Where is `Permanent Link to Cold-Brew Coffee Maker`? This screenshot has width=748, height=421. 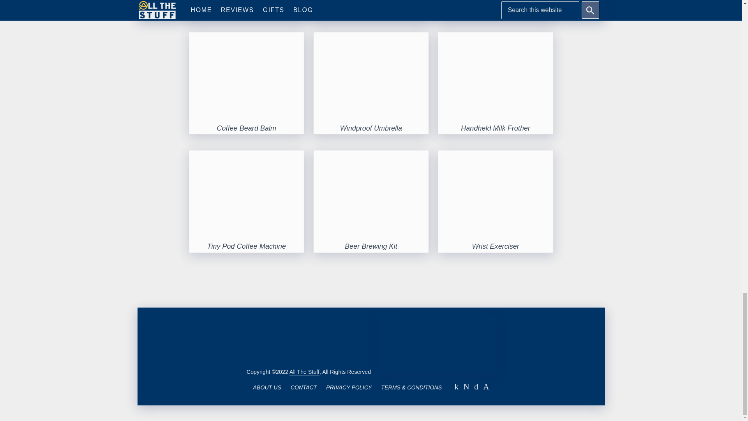
Permanent Link to Cold-Brew Coffee Maker is located at coordinates (371, 9).